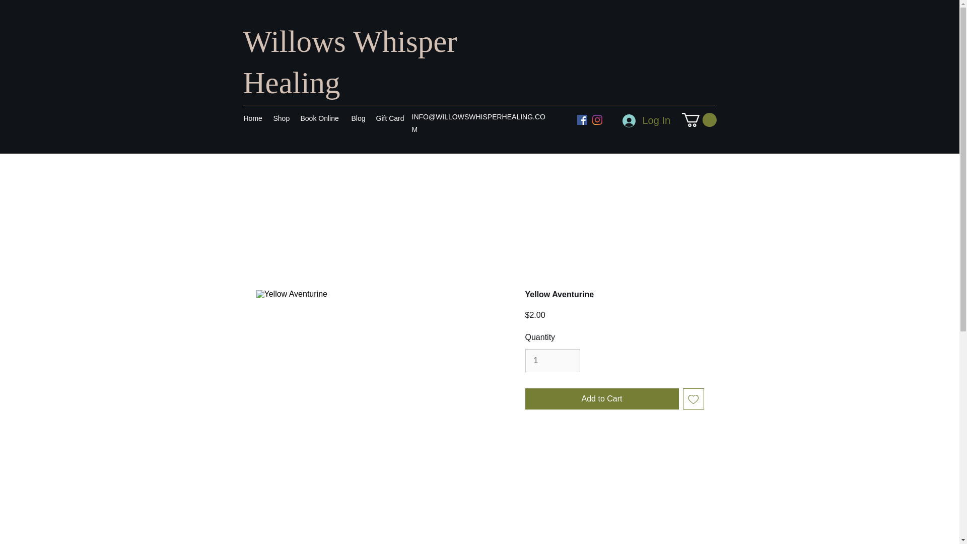 Image resolution: width=967 pixels, height=544 pixels. Describe the element at coordinates (320, 118) in the screenshot. I see `Book Online` at that location.